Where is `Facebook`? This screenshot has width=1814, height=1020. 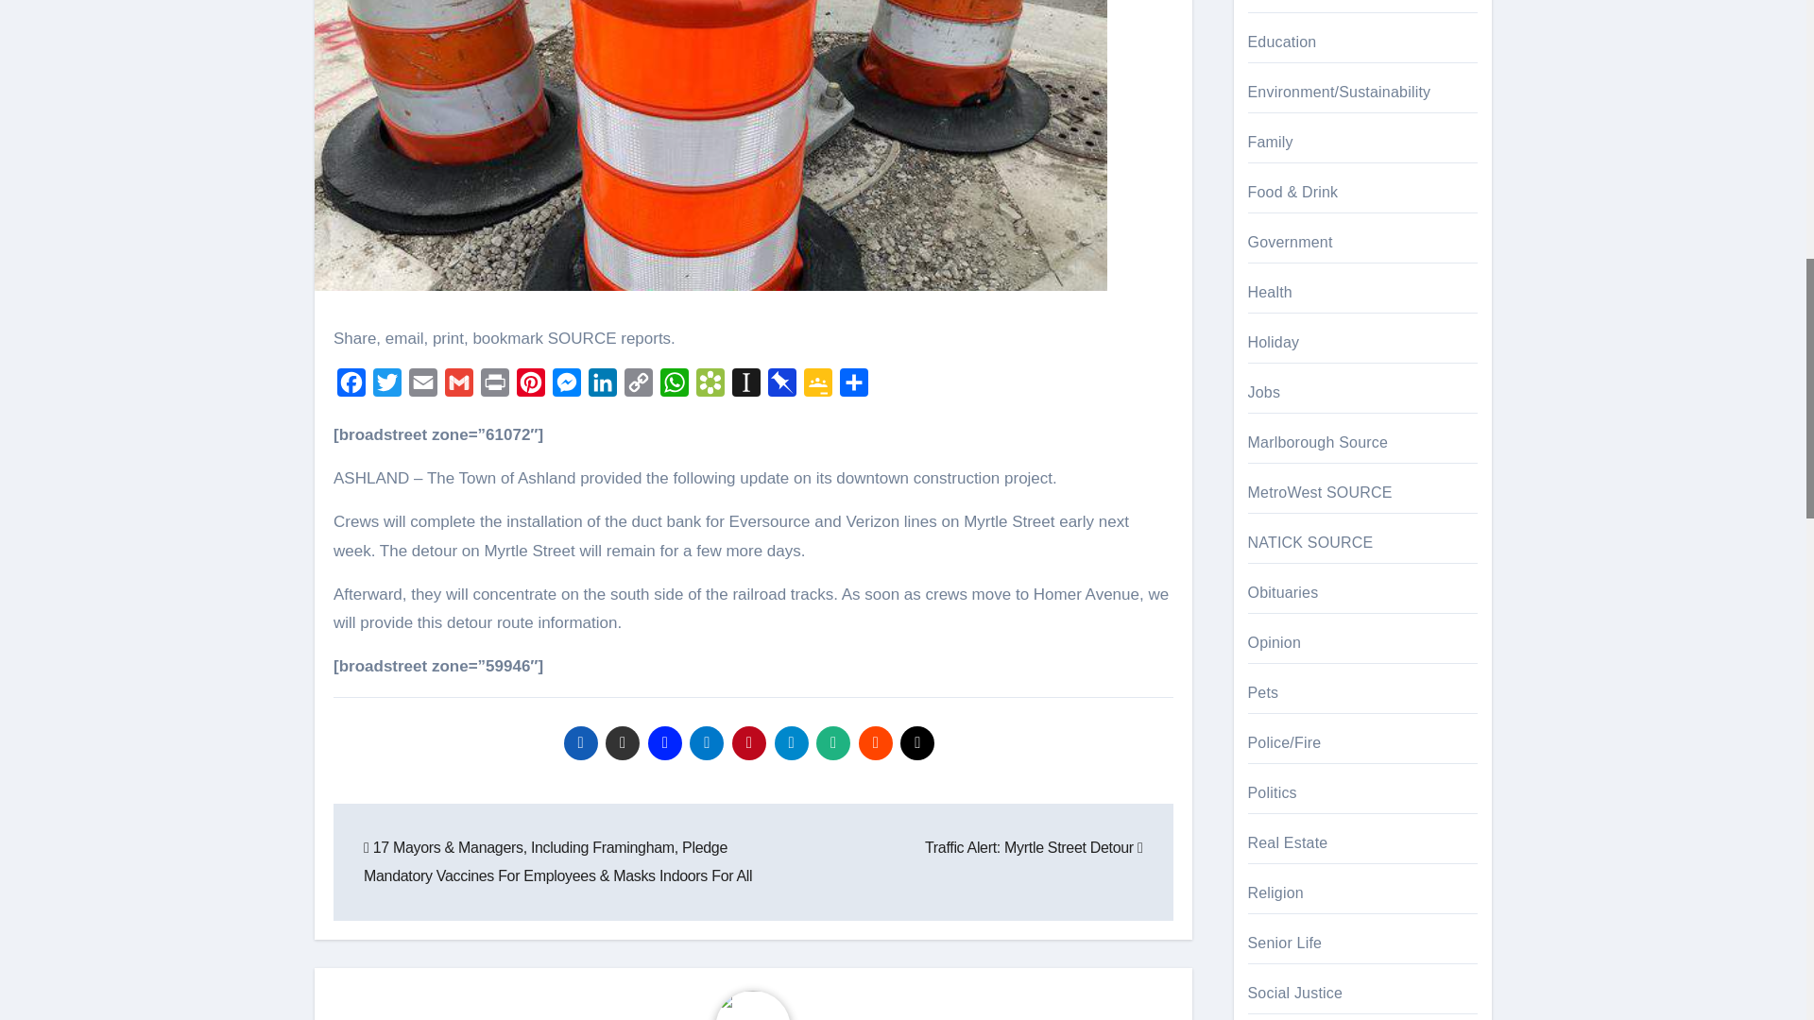
Facebook is located at coordinates (351, 386).